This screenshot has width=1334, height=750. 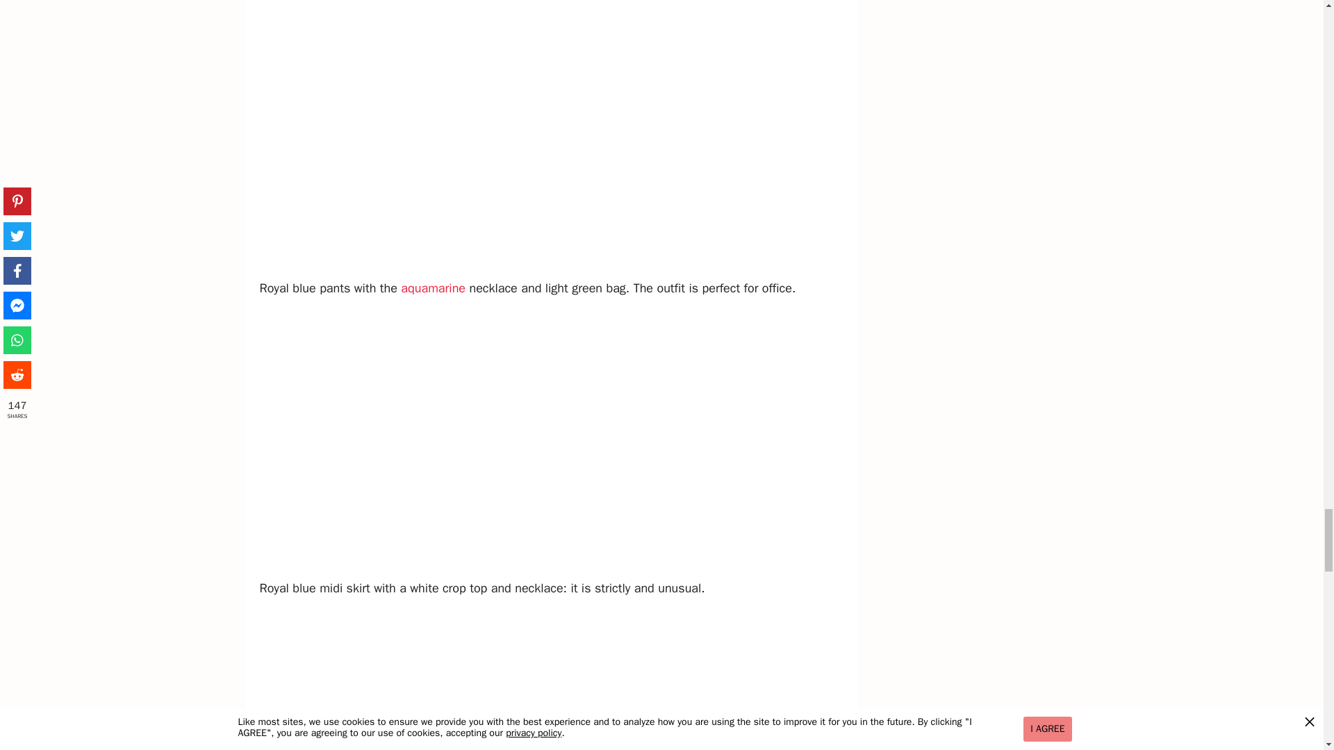 I want to click on colors that go with royal blue mini dress photo, so click(x=554, y=138).